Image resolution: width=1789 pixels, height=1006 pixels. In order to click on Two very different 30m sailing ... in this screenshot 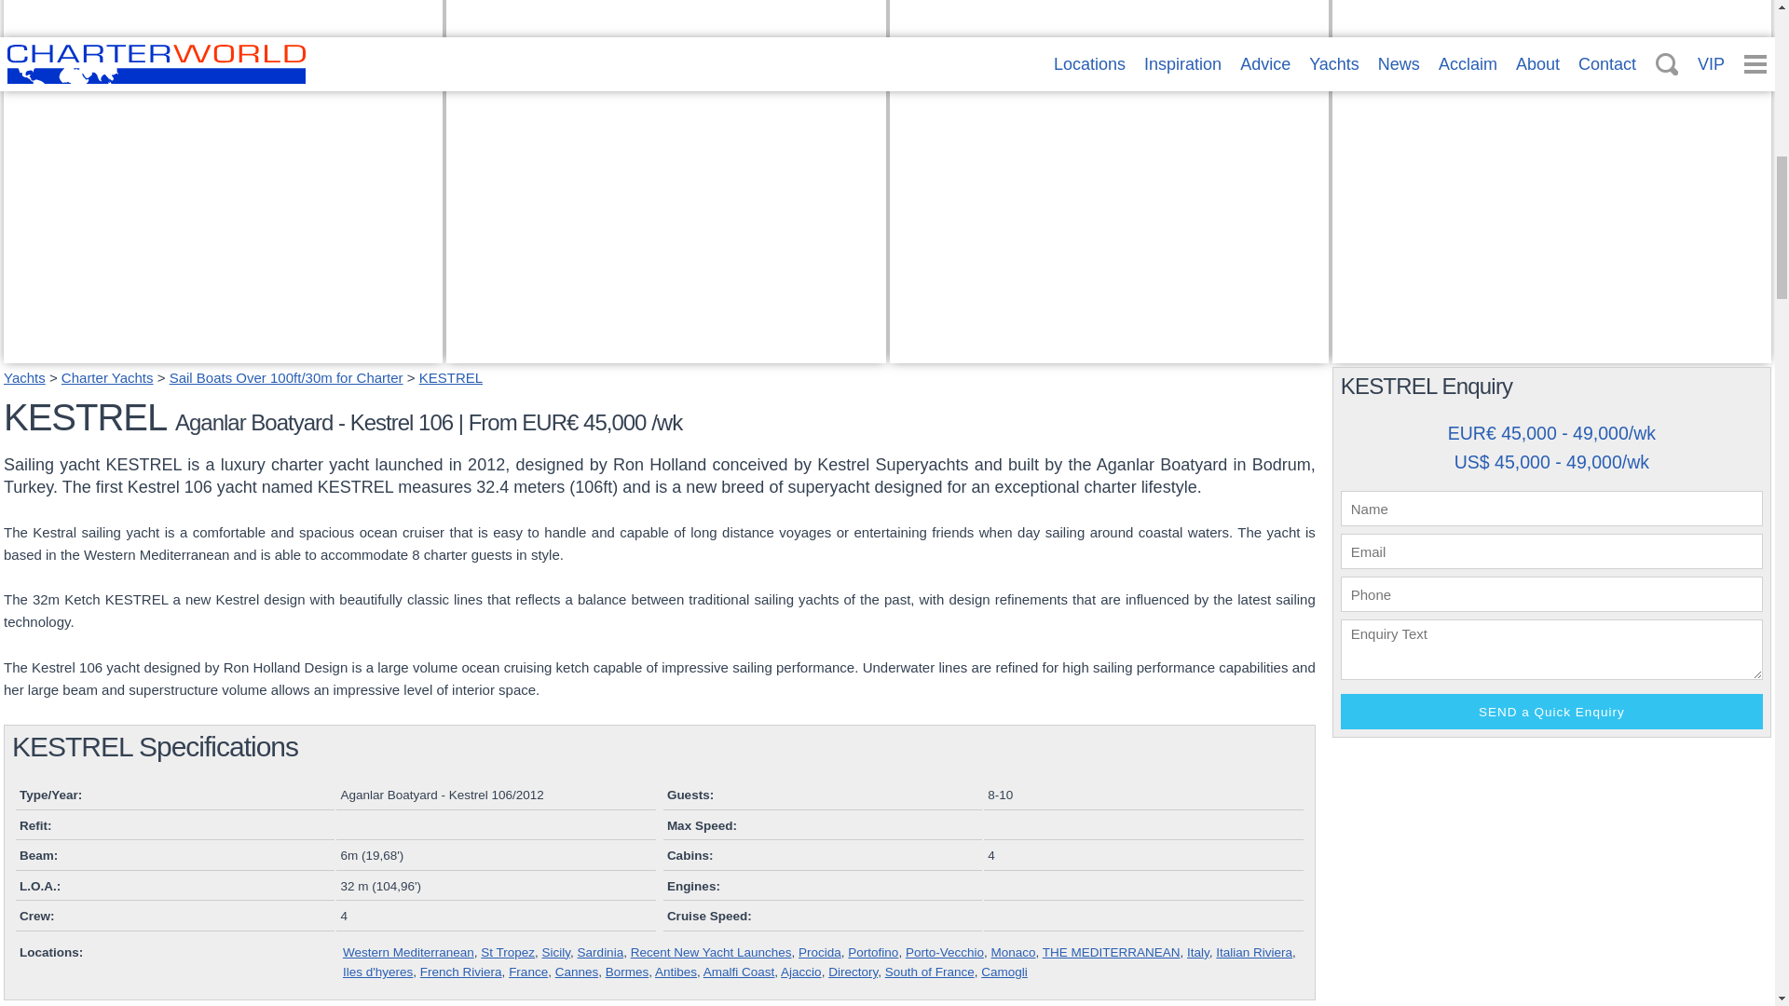, I will do `click(1108, 351)`.